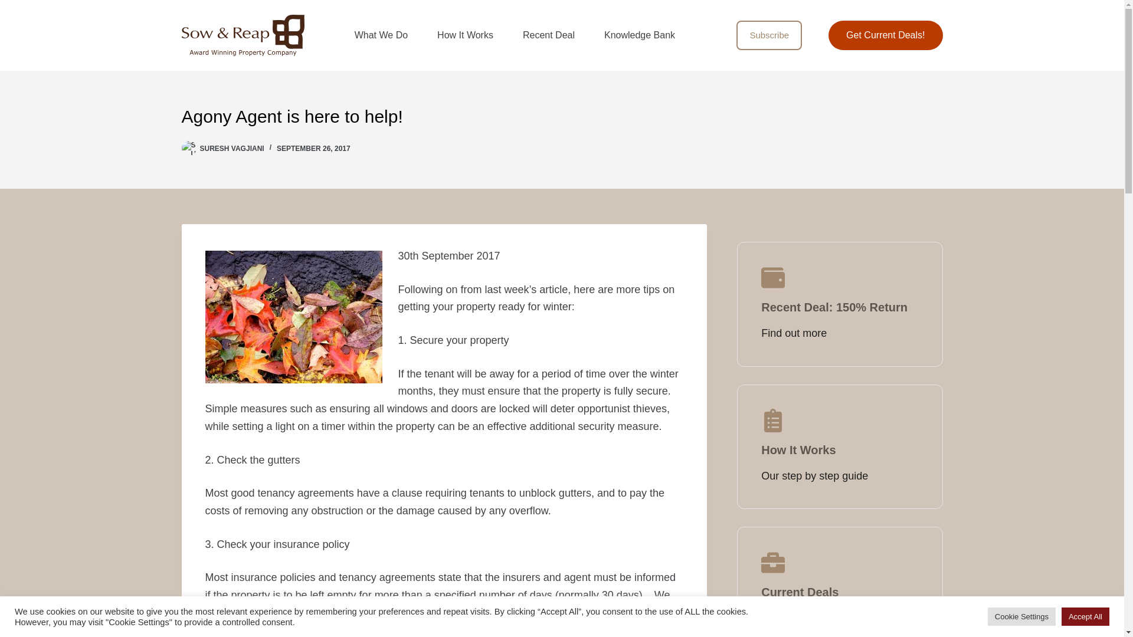 This screenshot has height=637, width=1133. What do you see at coordinates (562, 116) in the screenshot?
I see `Agony Agent is here to help!` at bounding box center [562, 116].